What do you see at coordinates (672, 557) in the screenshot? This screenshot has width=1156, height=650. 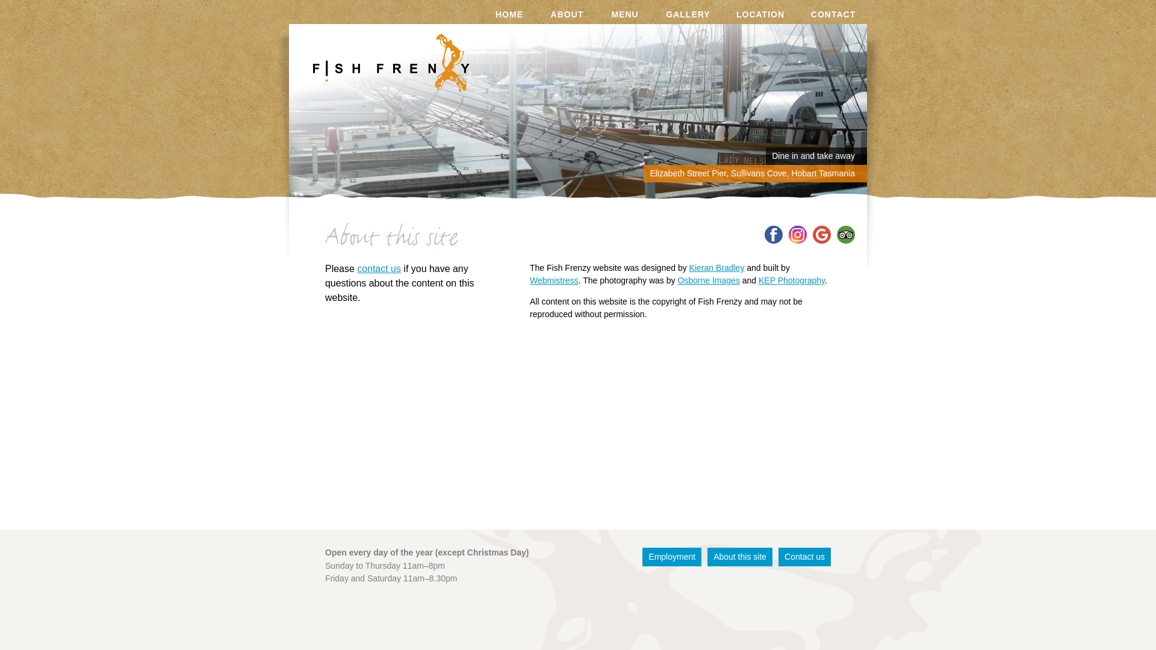 I see `Employment` at bounding box center [672, 557].